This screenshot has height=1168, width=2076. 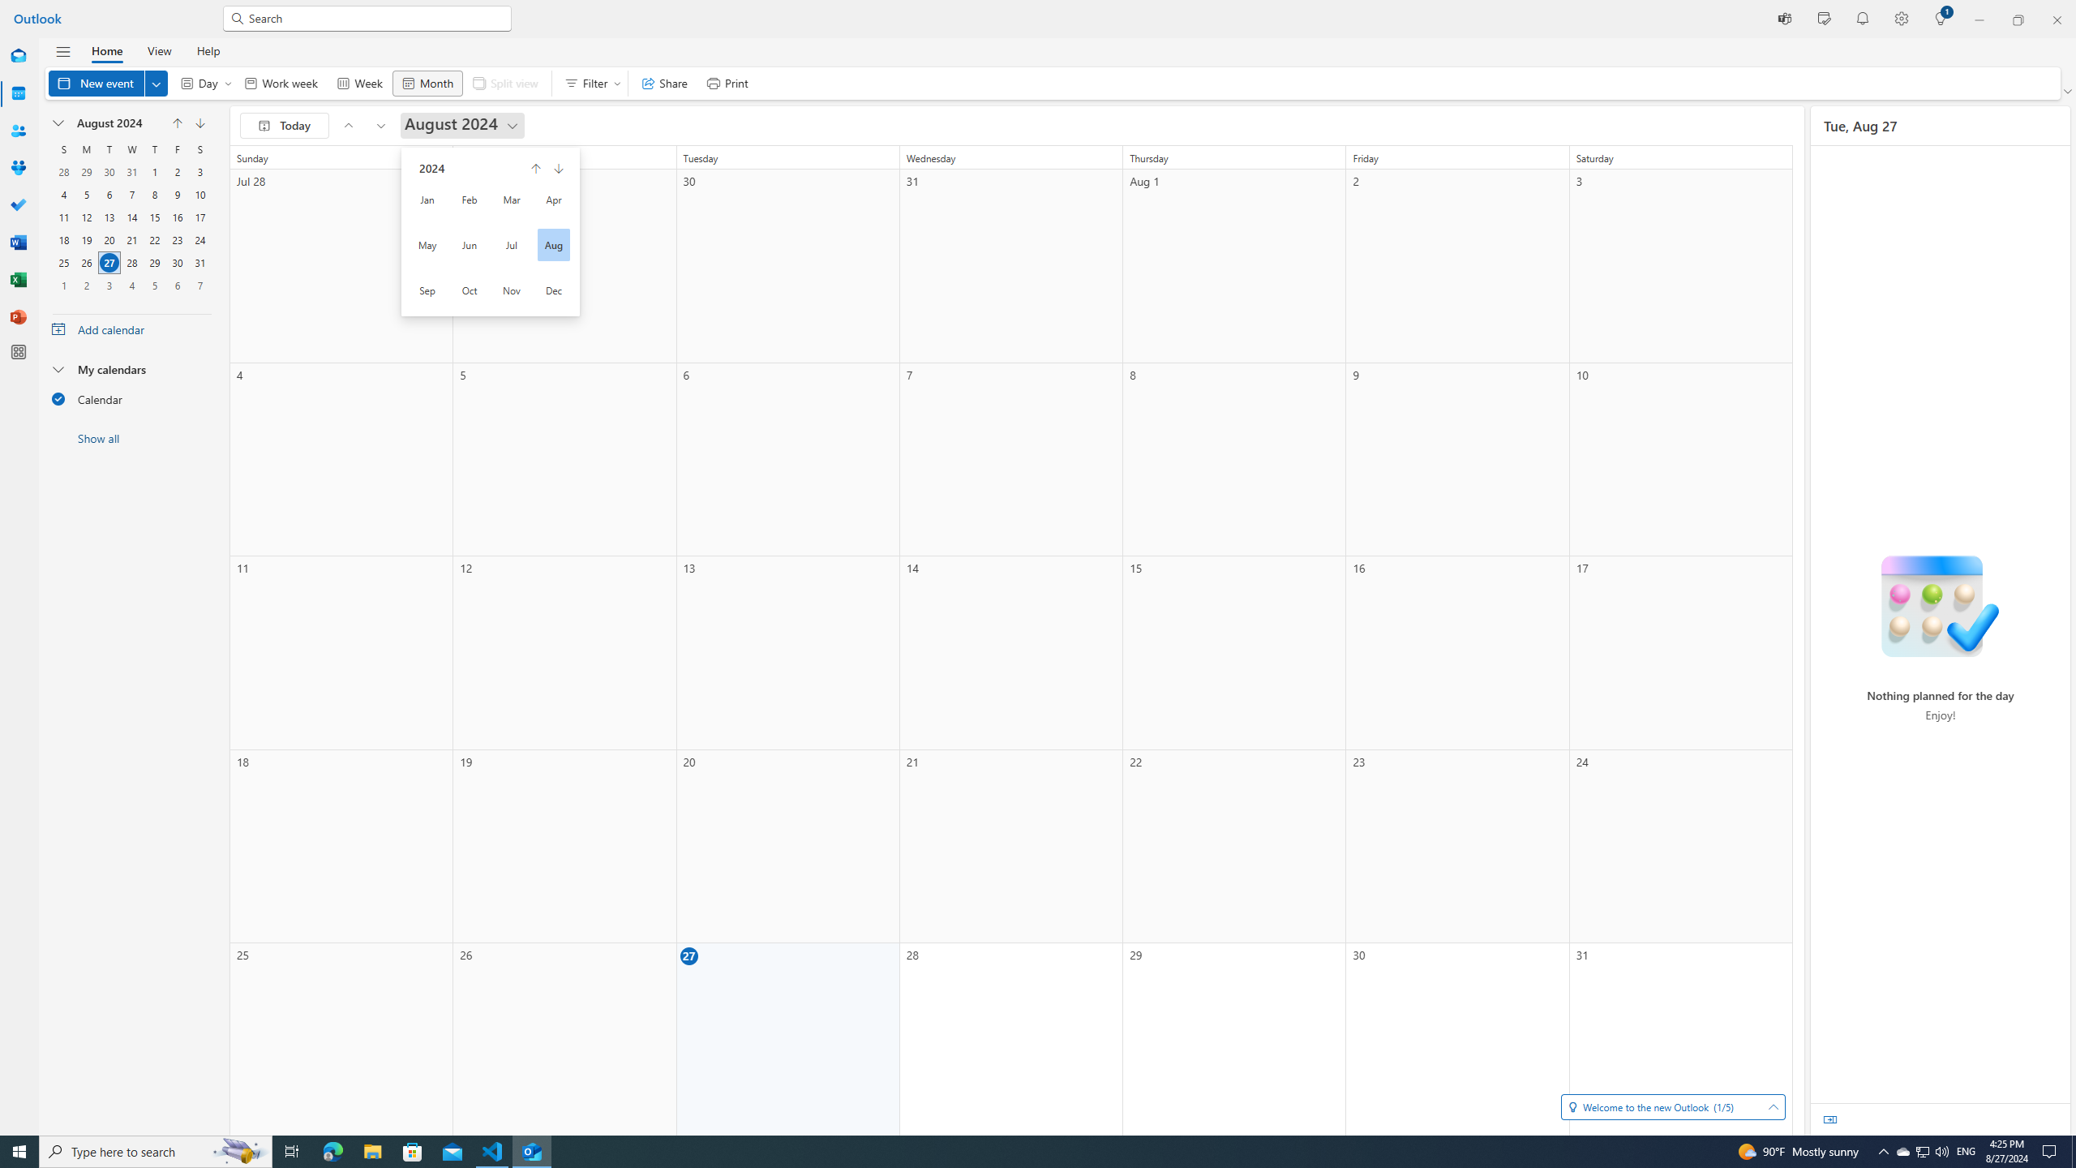 I want to click on 11, August, 2024, so click(x=63, y=217).